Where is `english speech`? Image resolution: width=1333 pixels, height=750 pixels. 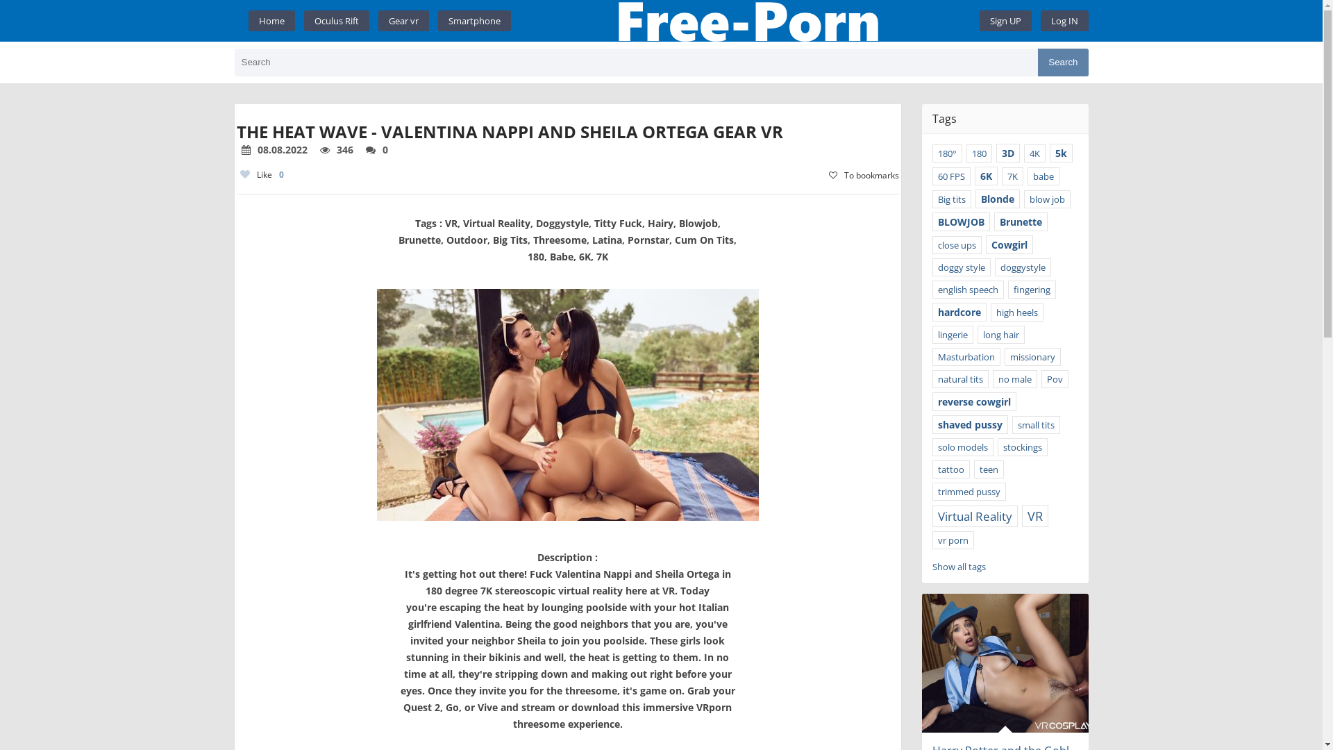
english speech is located at coordinates (968, 290).